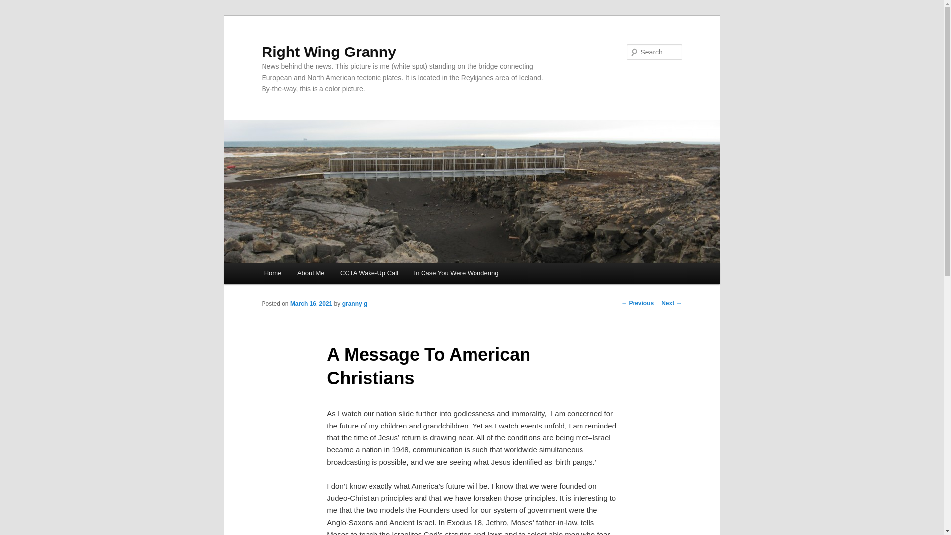 This screenshot has height=535, width=951. I want to click on Right Wing Granny, so click(328, 52).